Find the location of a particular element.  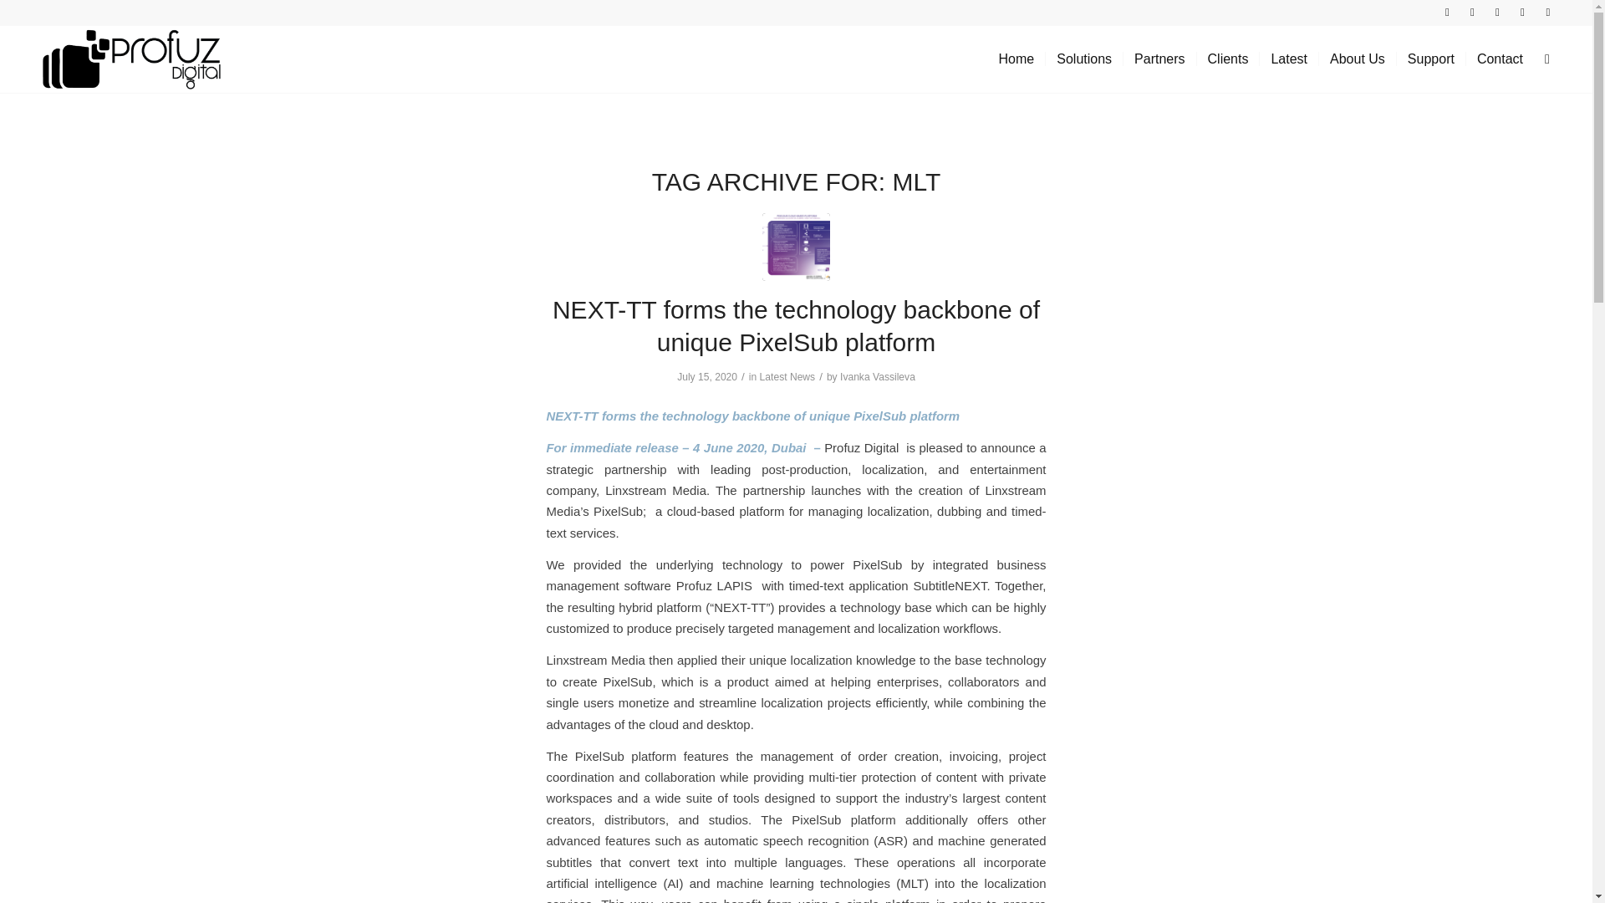

Ivanka Vassileva is located at coordinates (877, 376).